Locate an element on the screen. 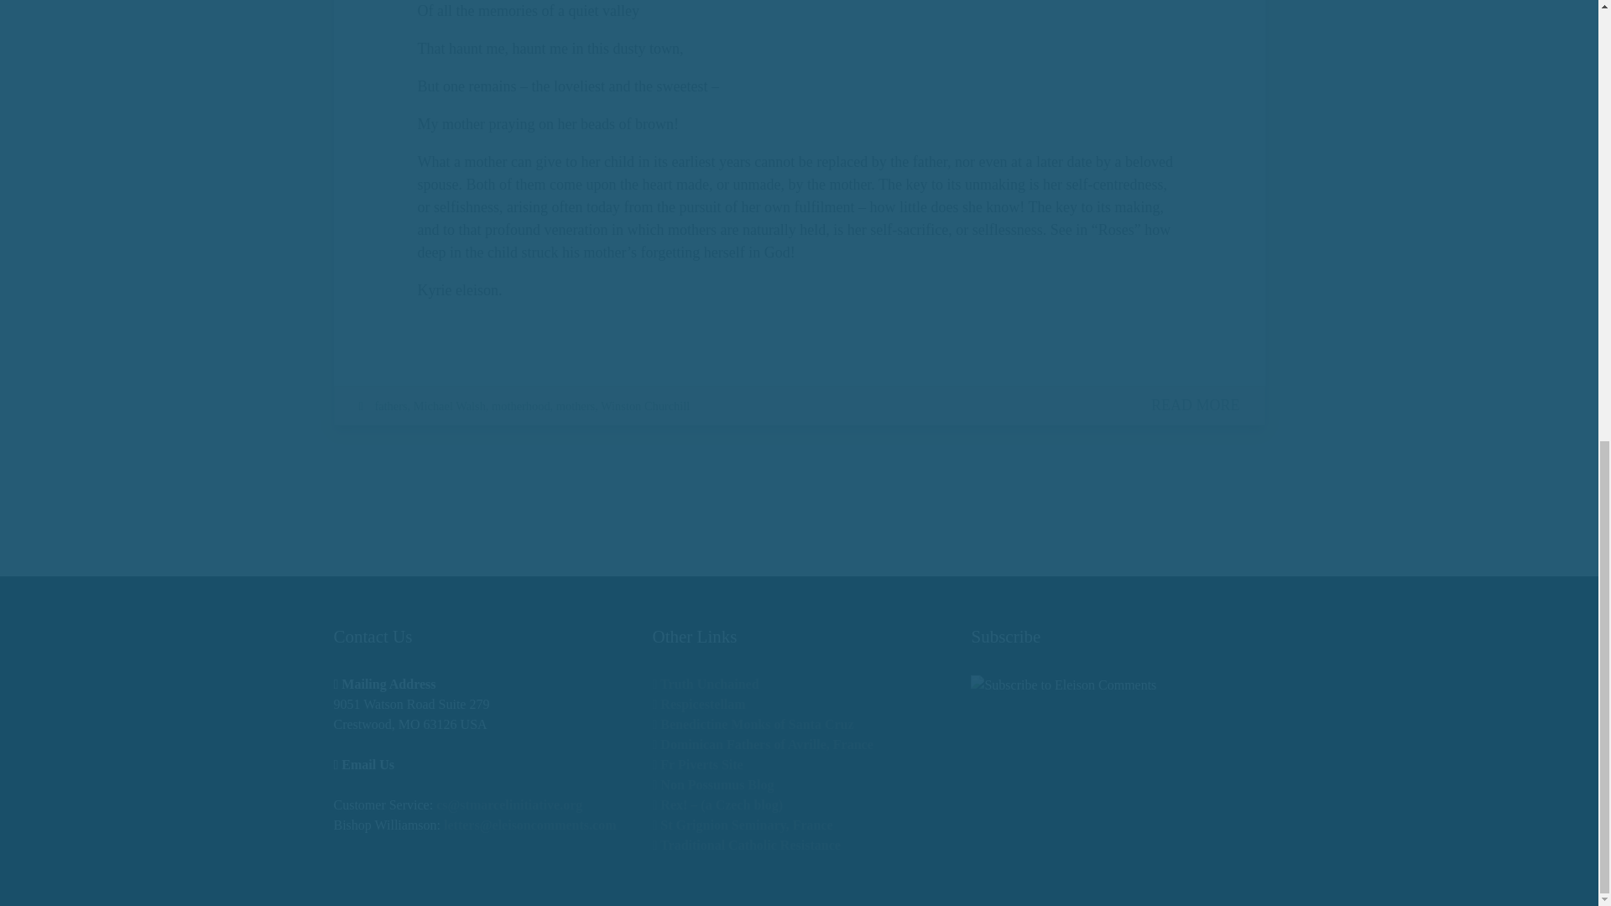 The height and width of the screenshot is (906, 1611). Dominican Fathers of Avrille, France is located at coordinates (762, 745).